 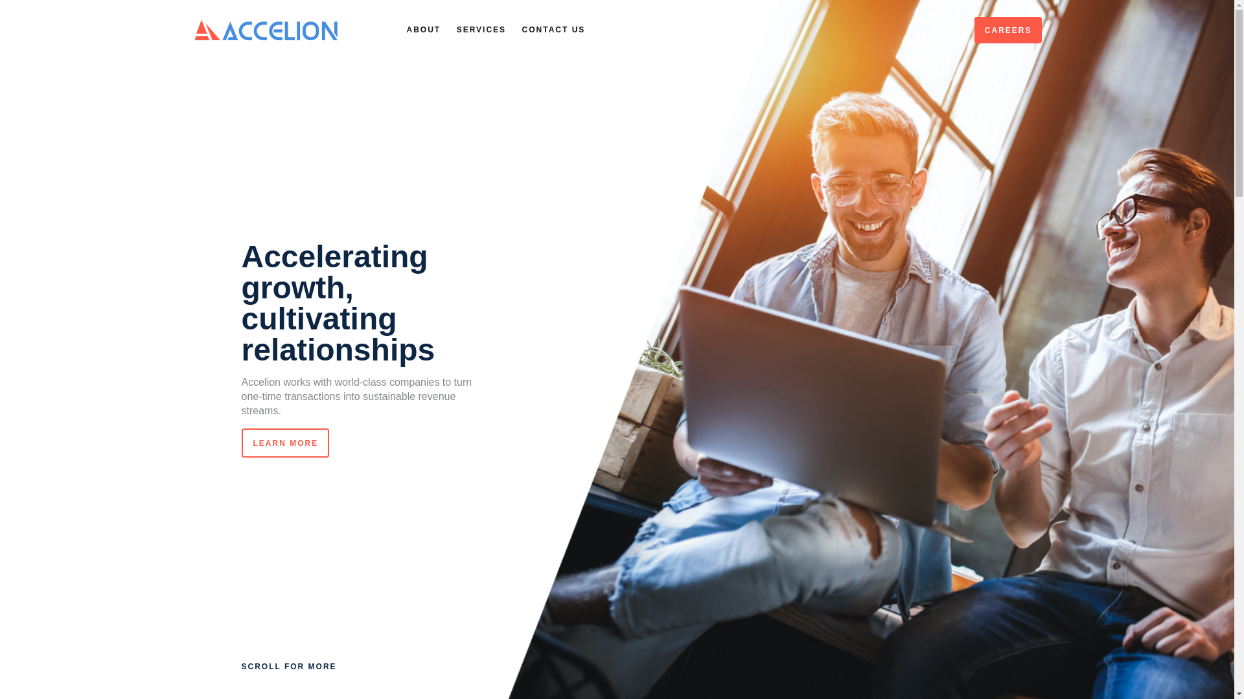 I want to click on ABOUT, so click(x=424, y=30).